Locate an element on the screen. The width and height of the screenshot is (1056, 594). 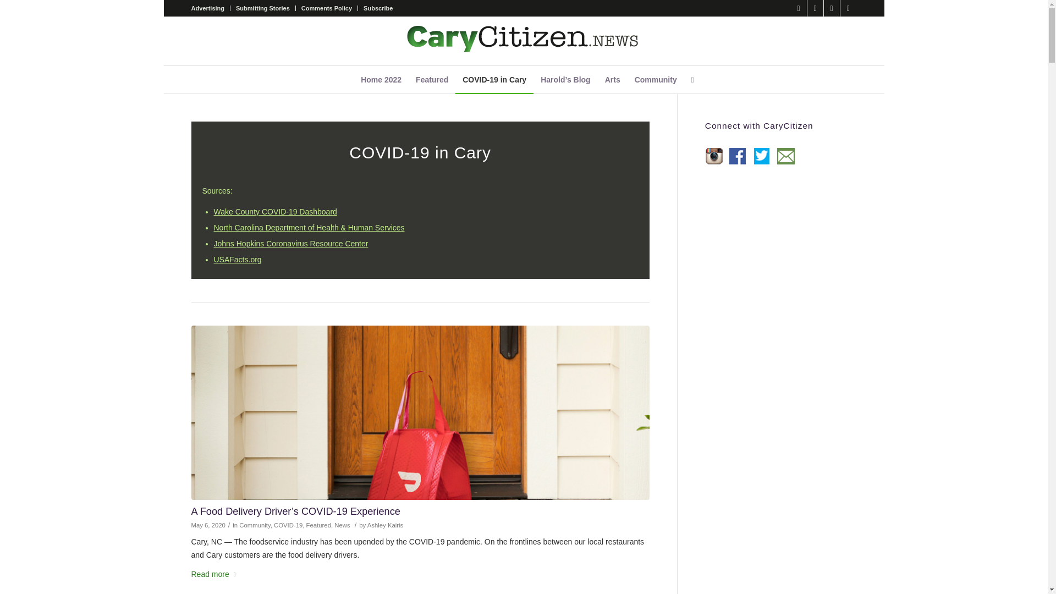
Ashley Kairis is located at coordinates (385, 525).